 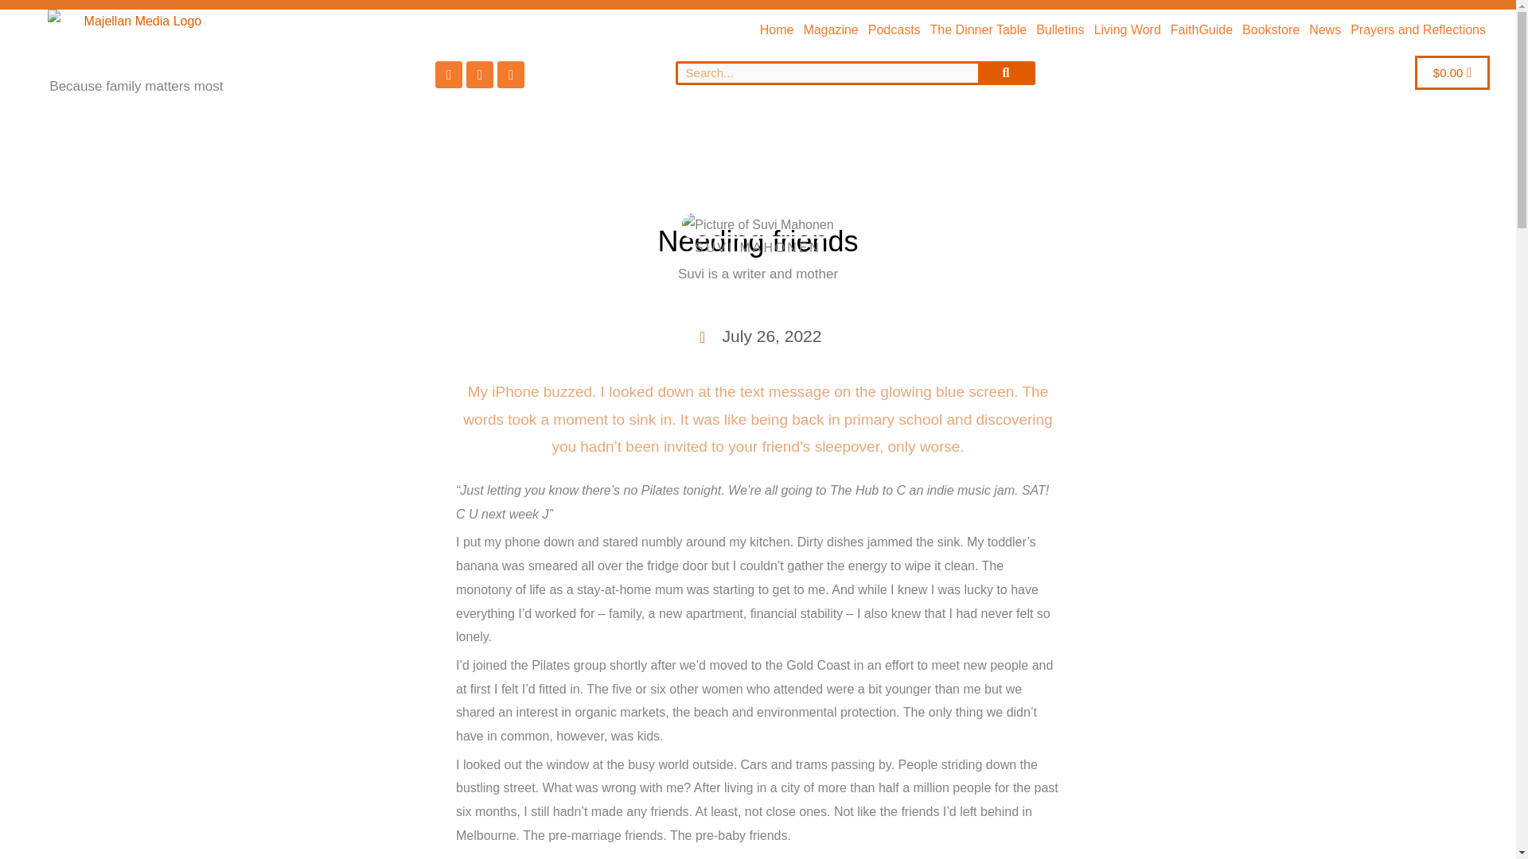 I want to click on FaithGuide, so click(x=1202, y=30).